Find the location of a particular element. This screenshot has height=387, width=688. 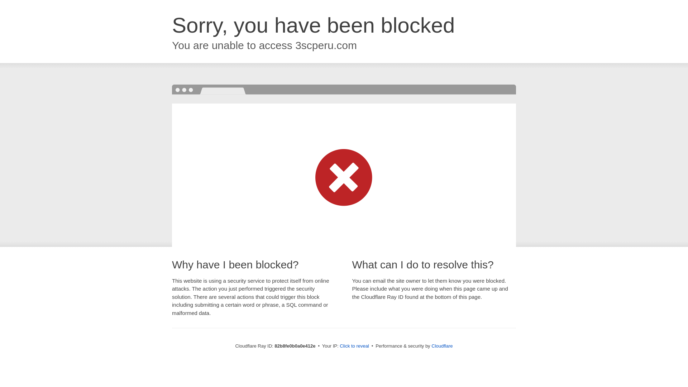

Cloudflare is located at coordinates (442, 346).